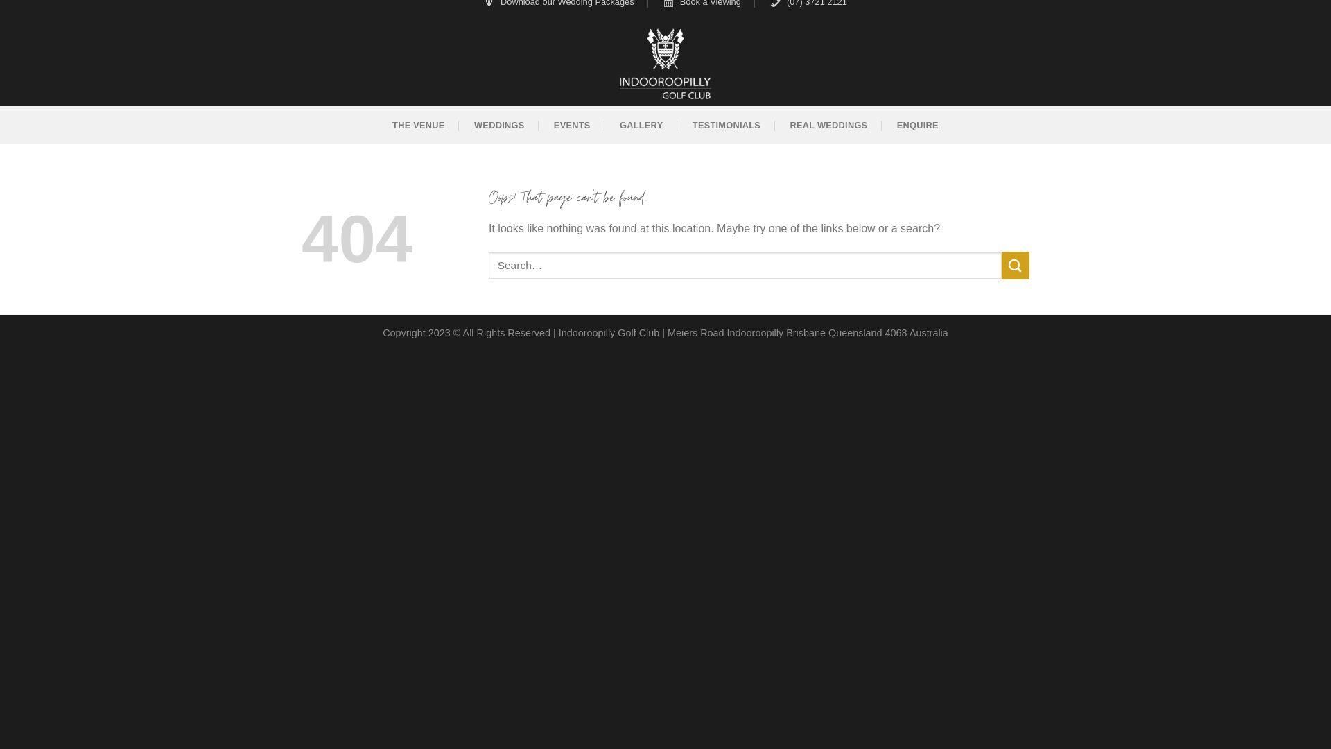  What do you see at coordinates (573, 125) in the screenshot?
I see `EVENTS` at bounding box center [573, 125].